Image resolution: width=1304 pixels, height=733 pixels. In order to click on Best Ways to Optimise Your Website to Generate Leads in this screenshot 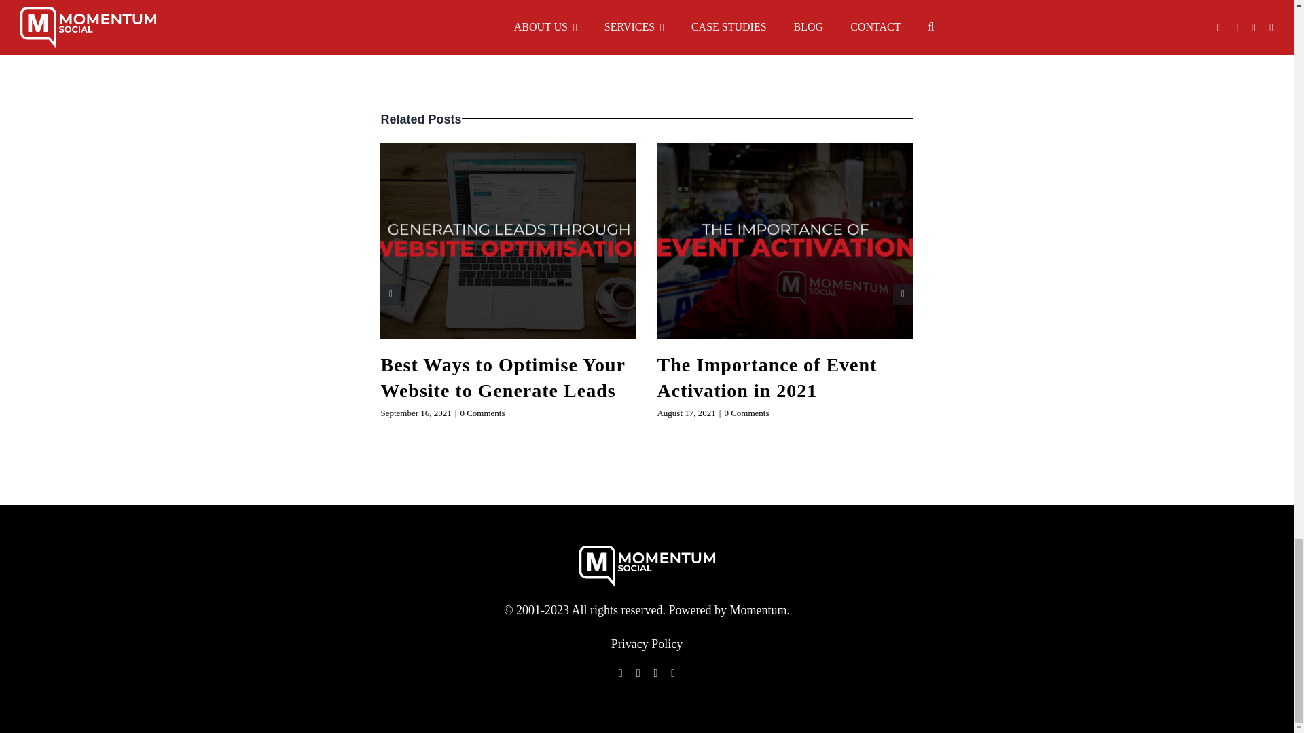, I will do `click(503, 377)`.